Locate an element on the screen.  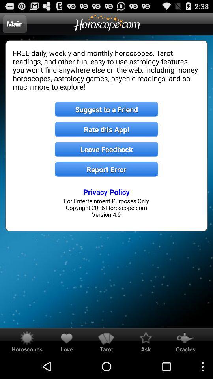
launch the icon above the for entertainment purposes is located at coordinates (106, 192).